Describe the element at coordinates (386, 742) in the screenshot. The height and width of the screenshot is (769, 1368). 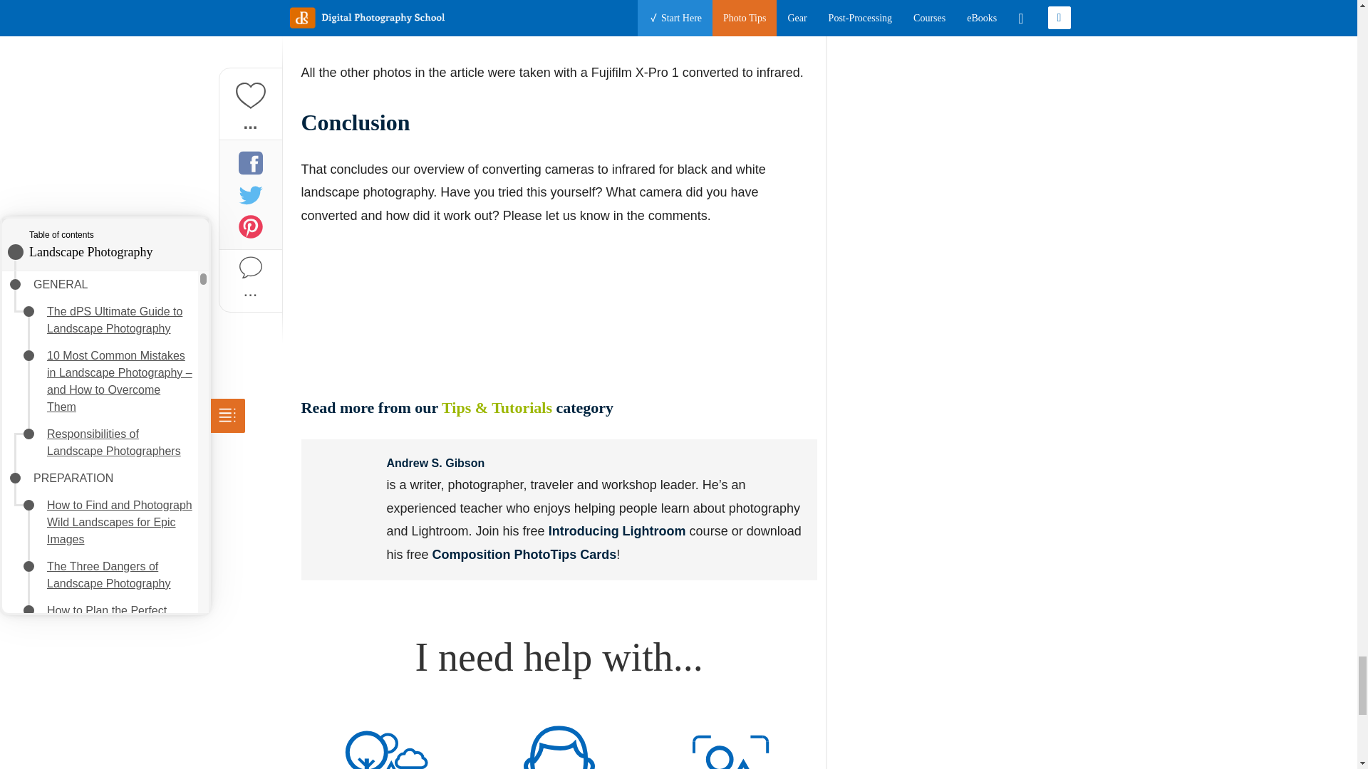
I see `Landscape Photography Tips` at that location.